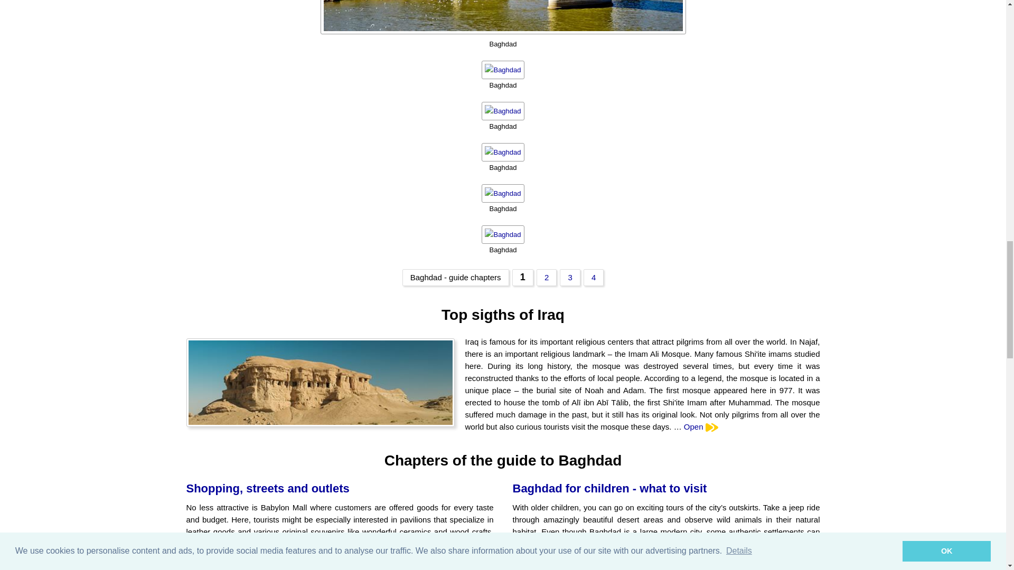  What do you see at coordinates (503, 17) in the screenshot?
I see `Baghdad` at bounding box center [503, 17].